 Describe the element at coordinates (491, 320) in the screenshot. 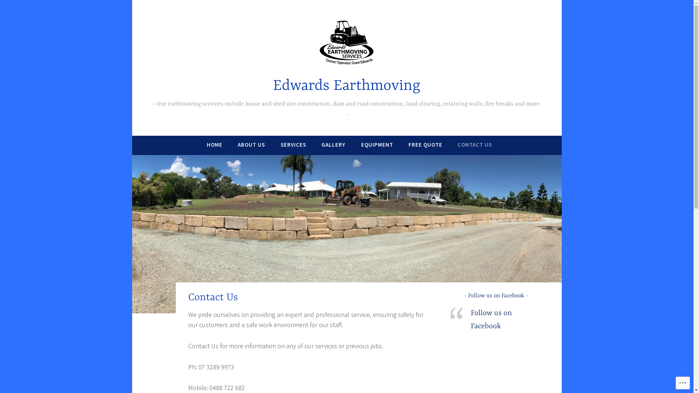

I see `Follow us on Facebook` at that location.